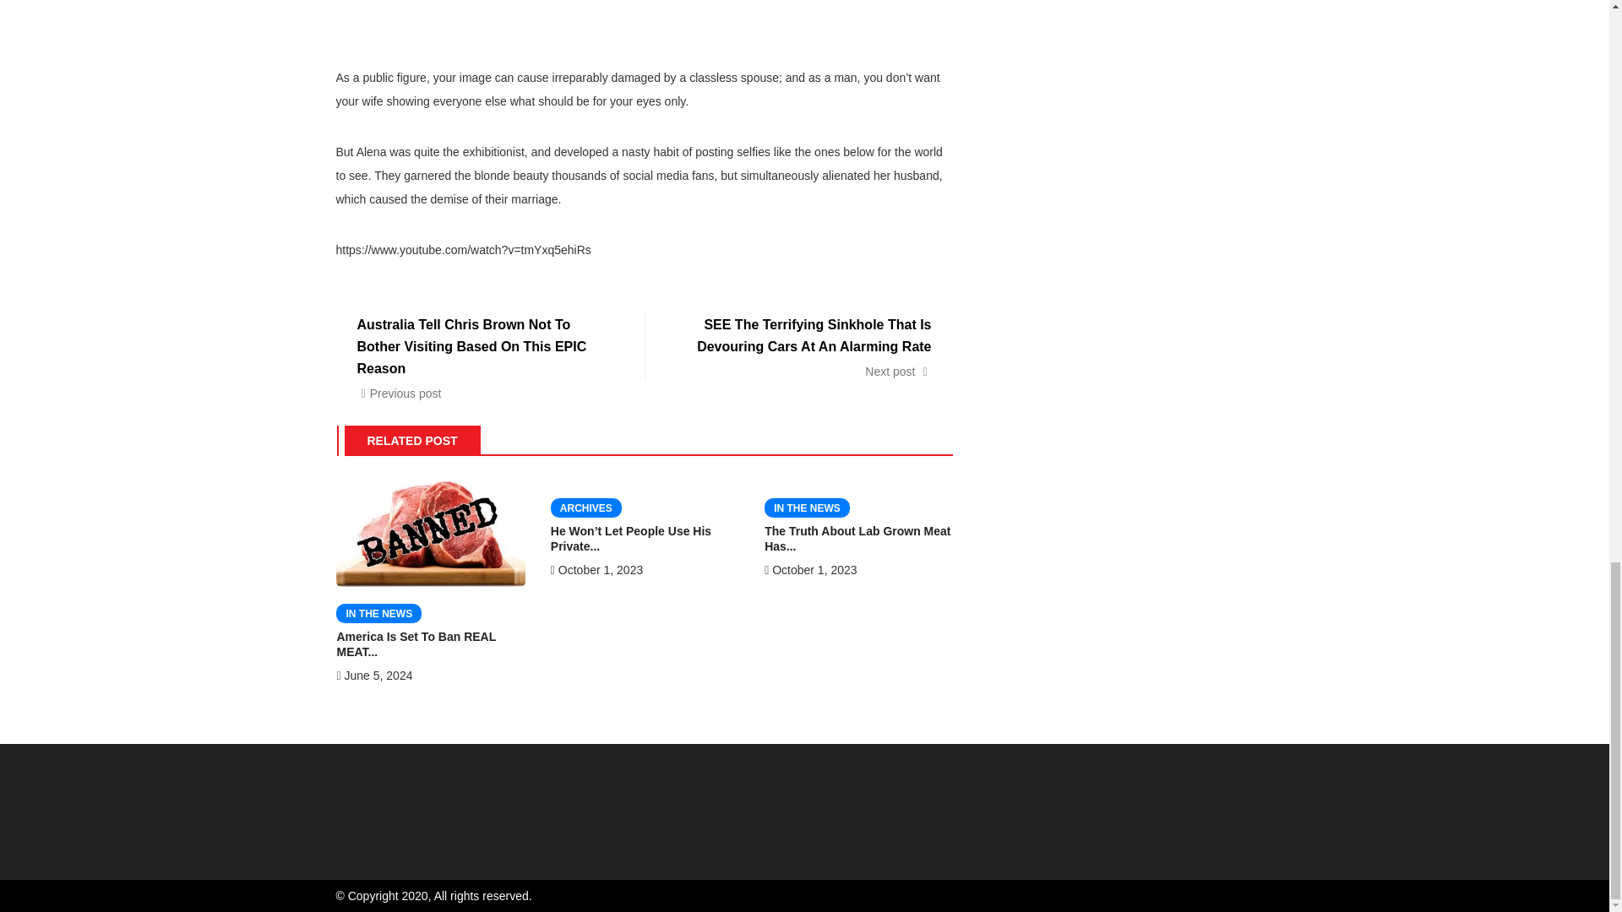 This screenshot has width=1622, height=912. Describe the element at coordinates (416, 643) in the screenshot. I see `America Is Set To Ban REAL MEAT...` at that location.